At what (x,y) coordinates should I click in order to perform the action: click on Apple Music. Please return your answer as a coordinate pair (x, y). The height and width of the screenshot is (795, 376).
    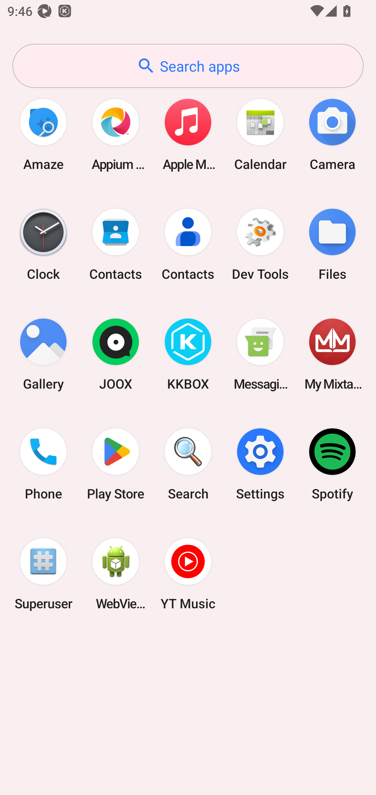
    Looking at the image, I should click on (188, 134).